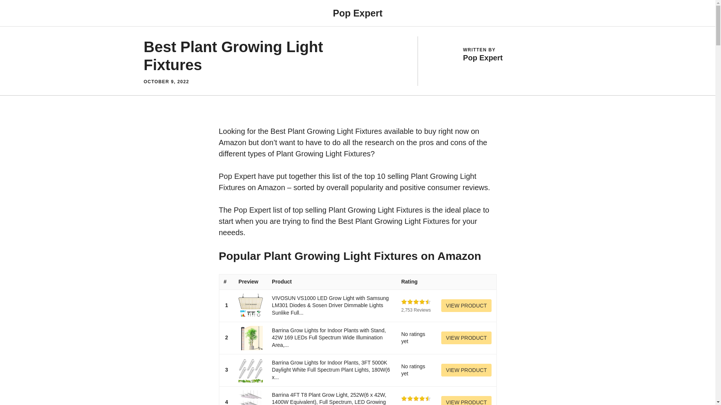 The image size is (721, 405). I want to click on Pop Expert, so click(357, 13).